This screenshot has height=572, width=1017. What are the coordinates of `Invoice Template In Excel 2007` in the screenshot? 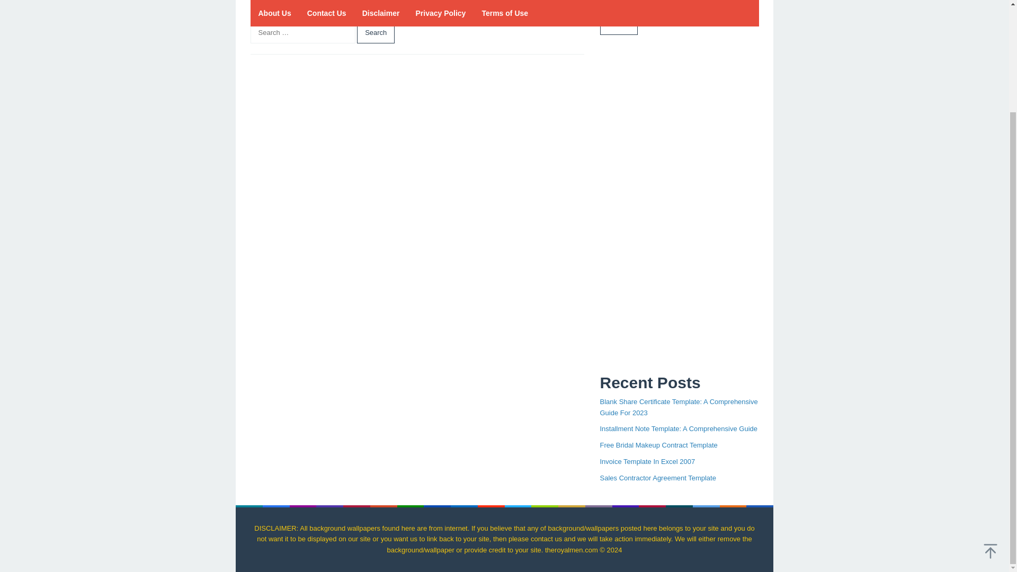 It's located at (647, 462).